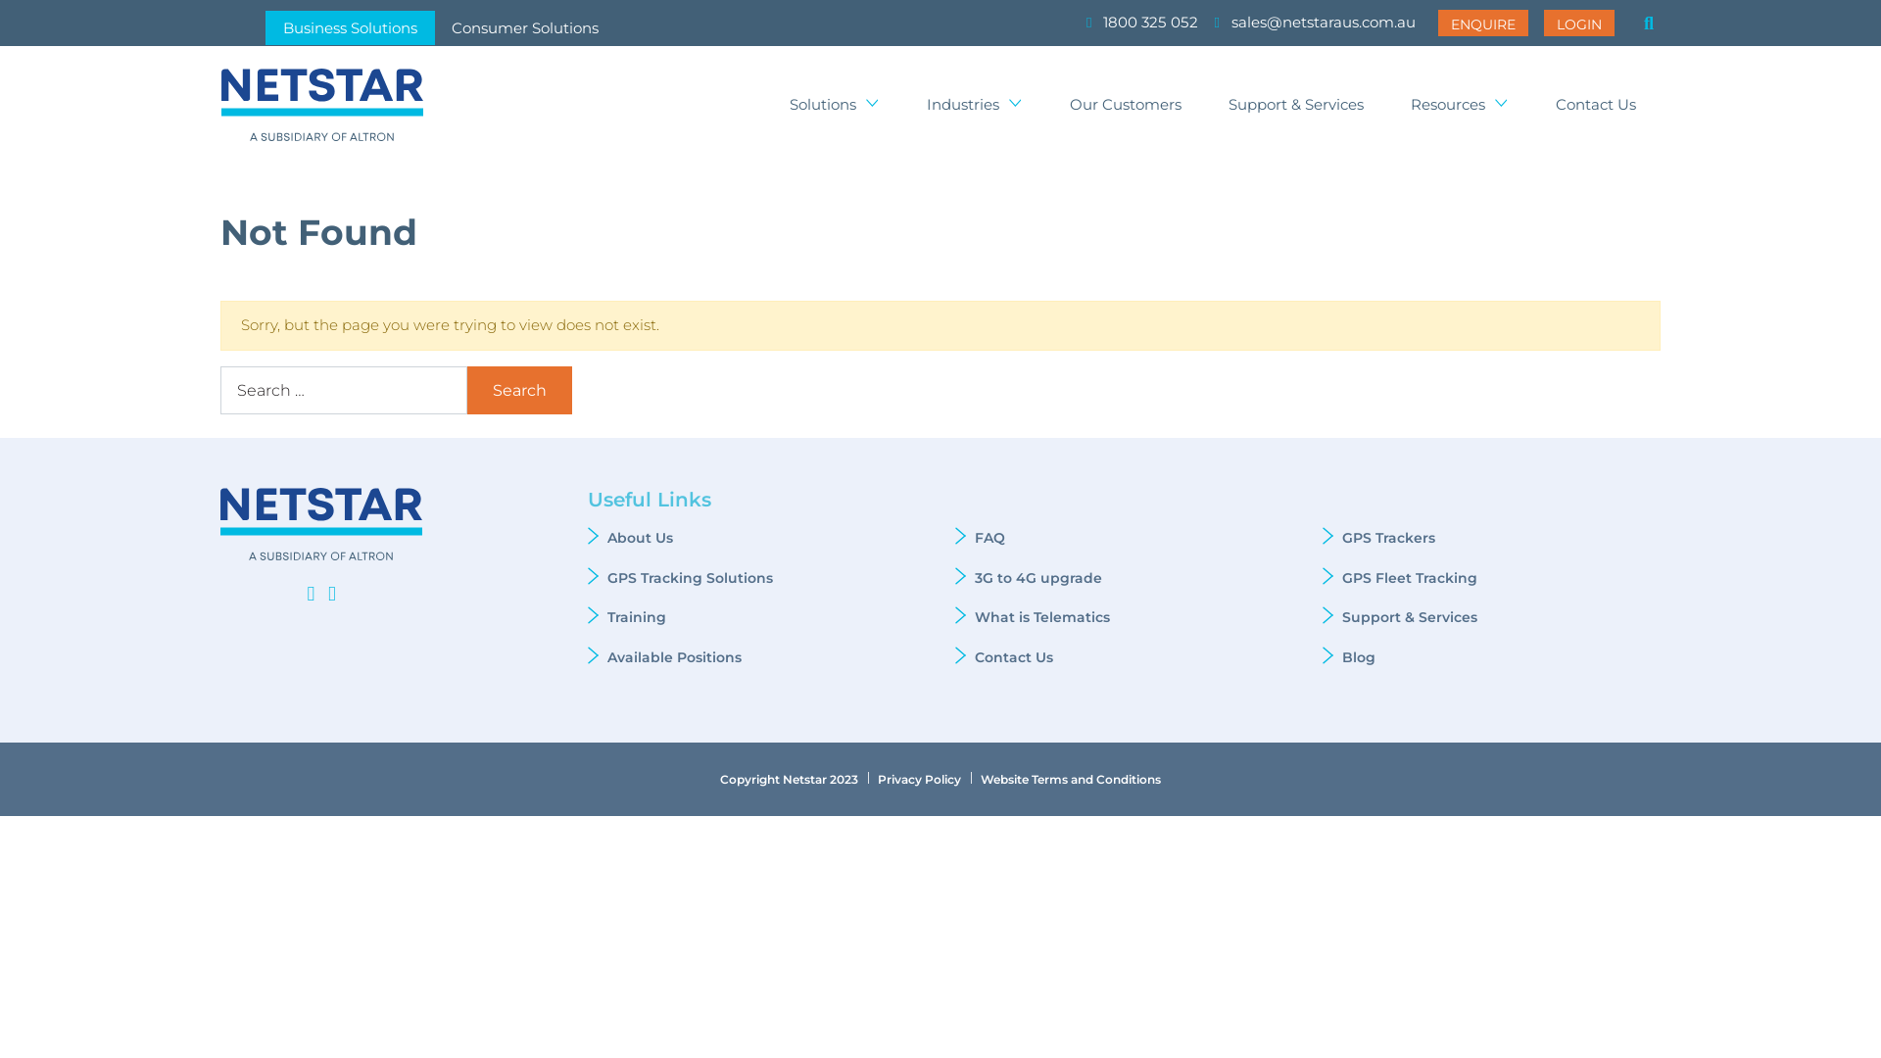  What do you see at coordinates (1483, 23) in the screenshot?
I see `ENQUIRE` at bounding box center [1483, 23].